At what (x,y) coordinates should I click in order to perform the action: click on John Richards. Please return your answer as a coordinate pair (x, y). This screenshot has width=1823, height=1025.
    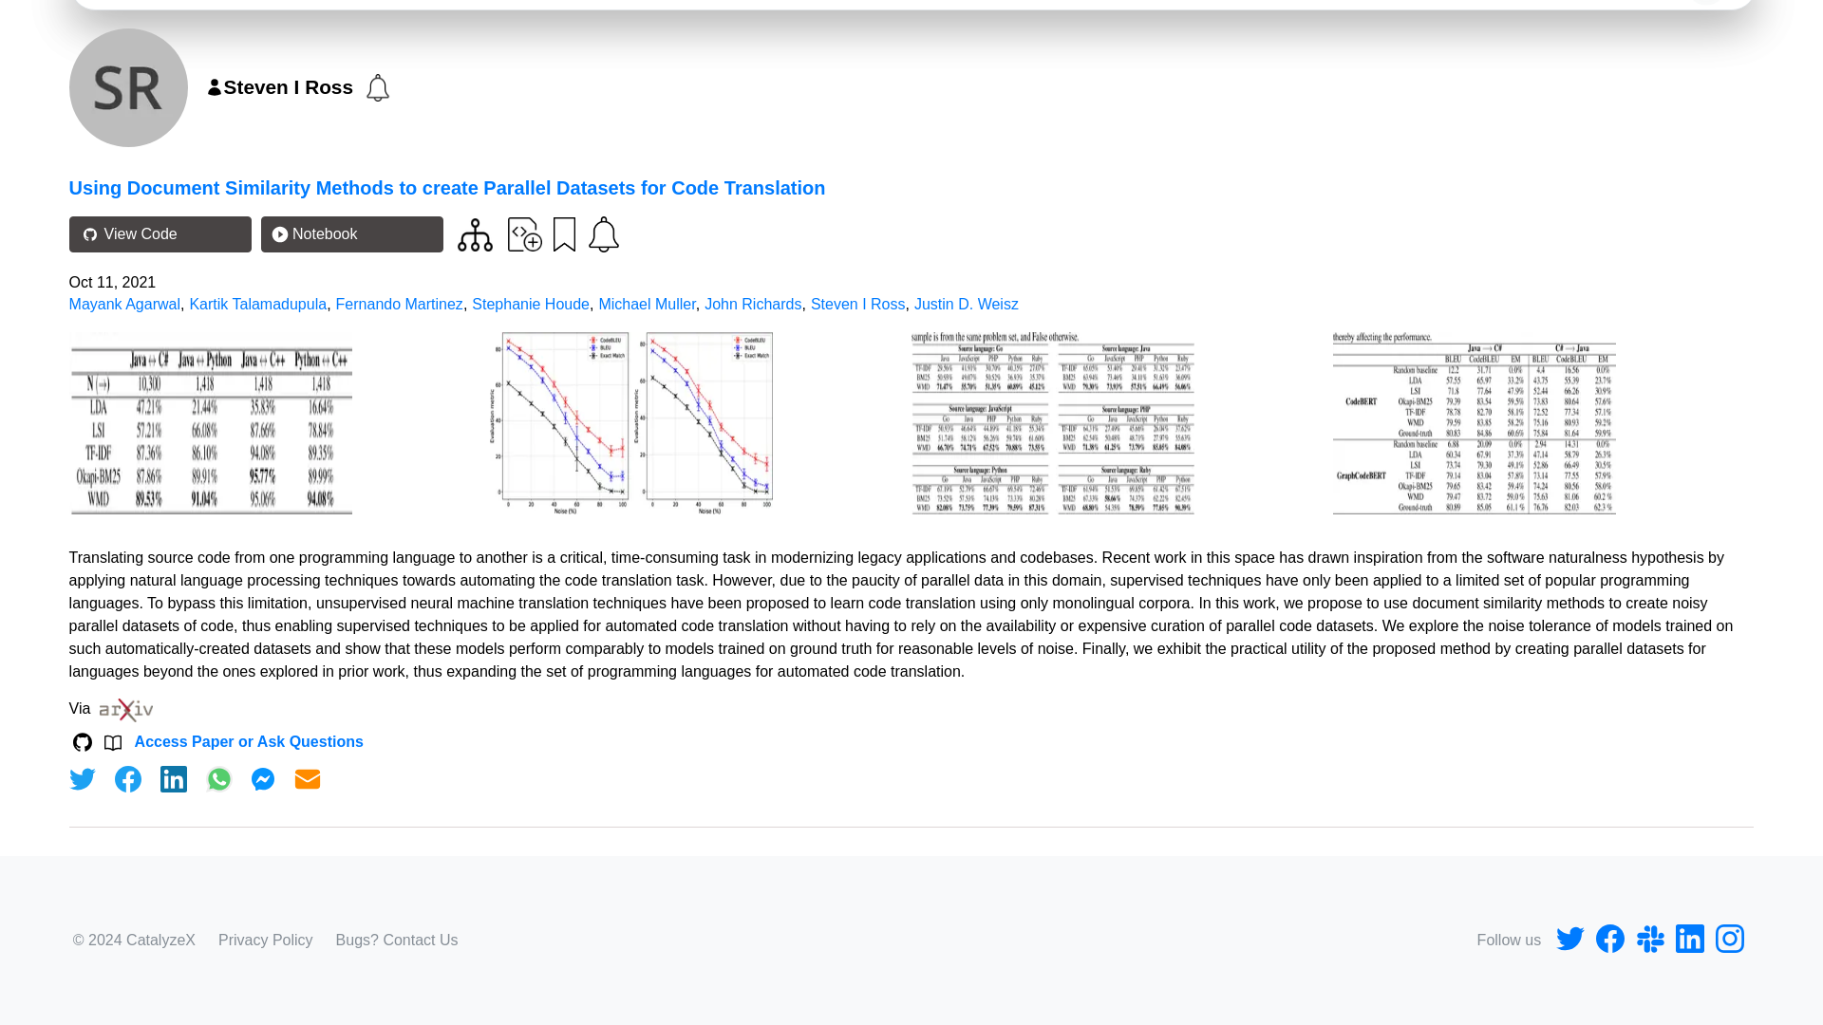
    Looking at the image, I should click on (752, 304).